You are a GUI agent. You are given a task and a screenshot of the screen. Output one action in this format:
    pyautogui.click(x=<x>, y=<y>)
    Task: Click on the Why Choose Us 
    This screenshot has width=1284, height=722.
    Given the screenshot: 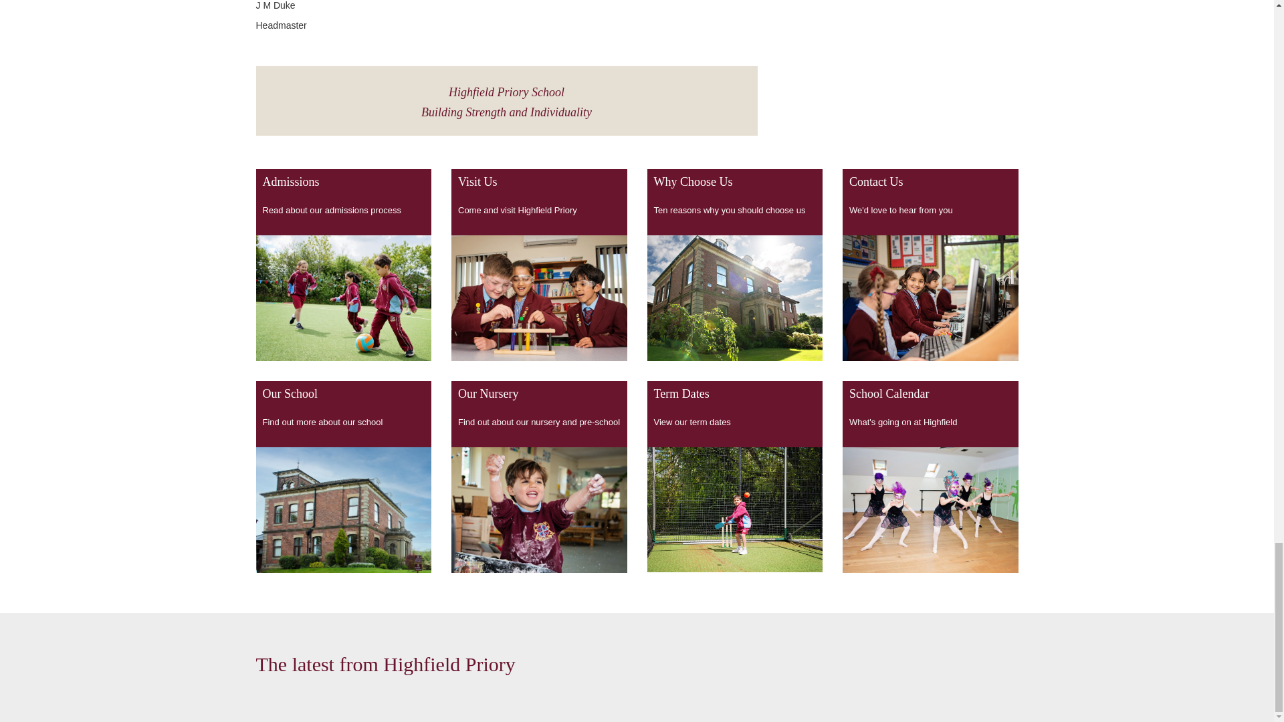 What is the action you would take?
    pyautogui.click(x=734, y=265)
    